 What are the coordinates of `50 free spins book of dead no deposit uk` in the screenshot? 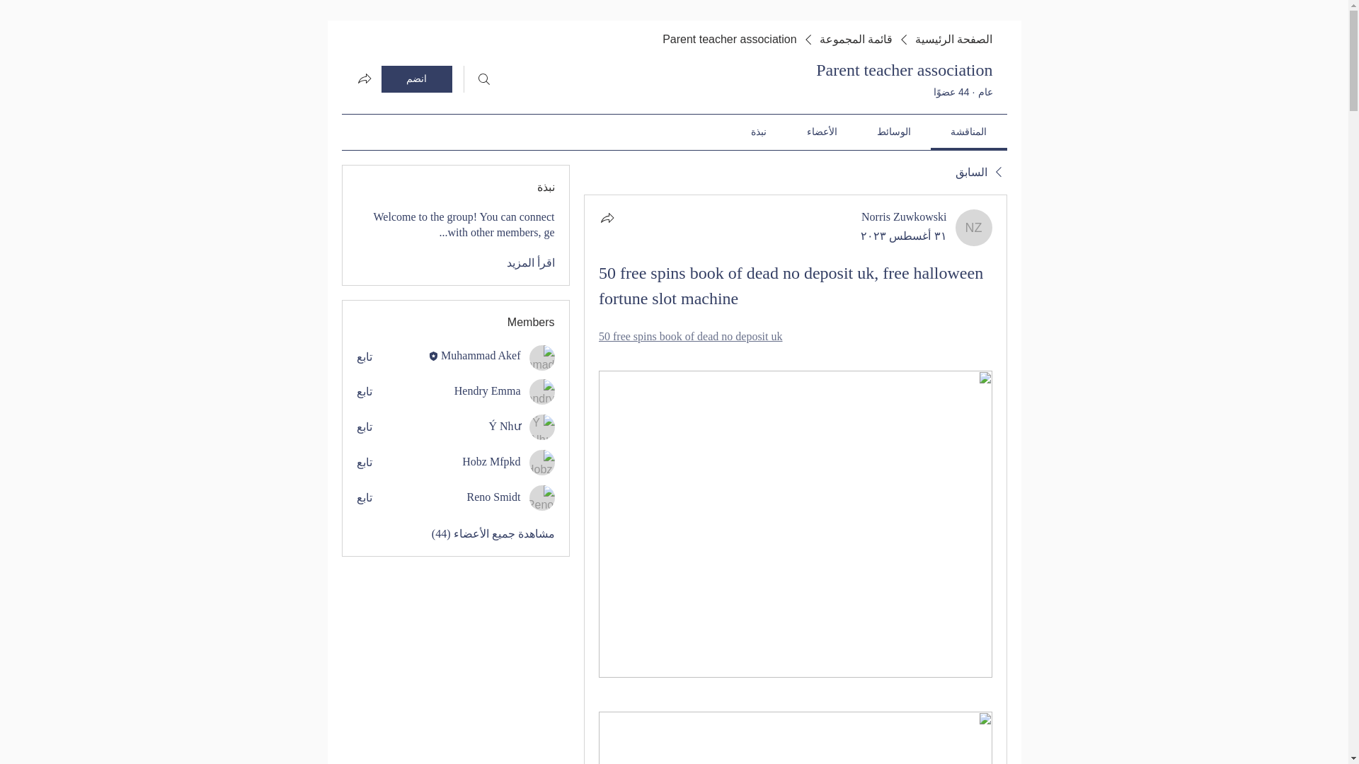 It's located at (691, 335).